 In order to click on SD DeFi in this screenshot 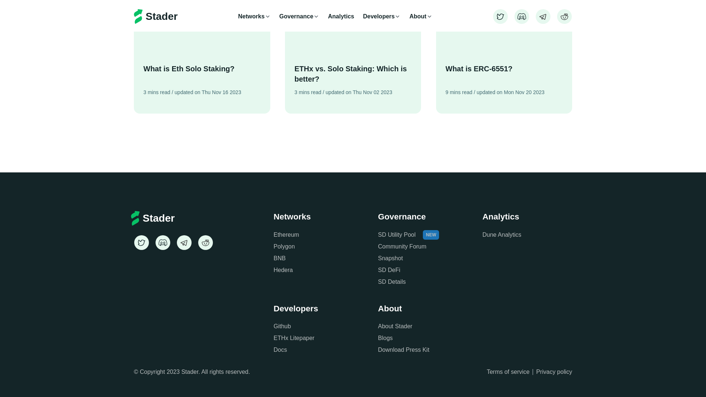, I will do `click(389, 270)`.